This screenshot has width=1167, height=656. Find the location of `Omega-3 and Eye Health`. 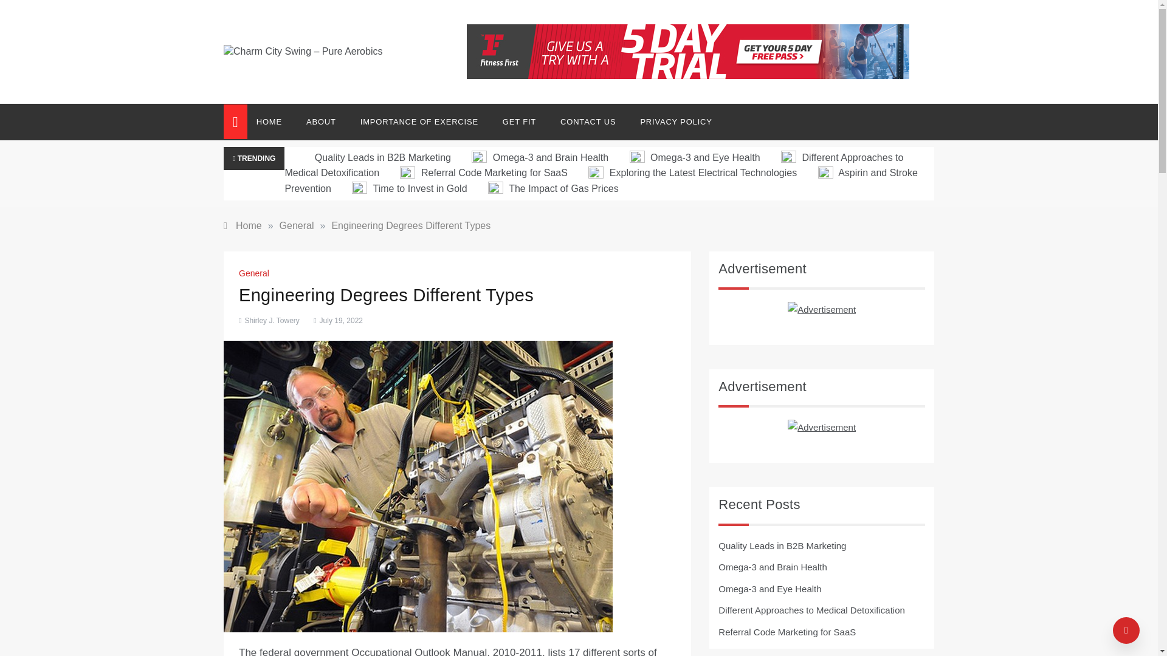

Omega-3 and Eye Health is located at coordinates (696, 157).